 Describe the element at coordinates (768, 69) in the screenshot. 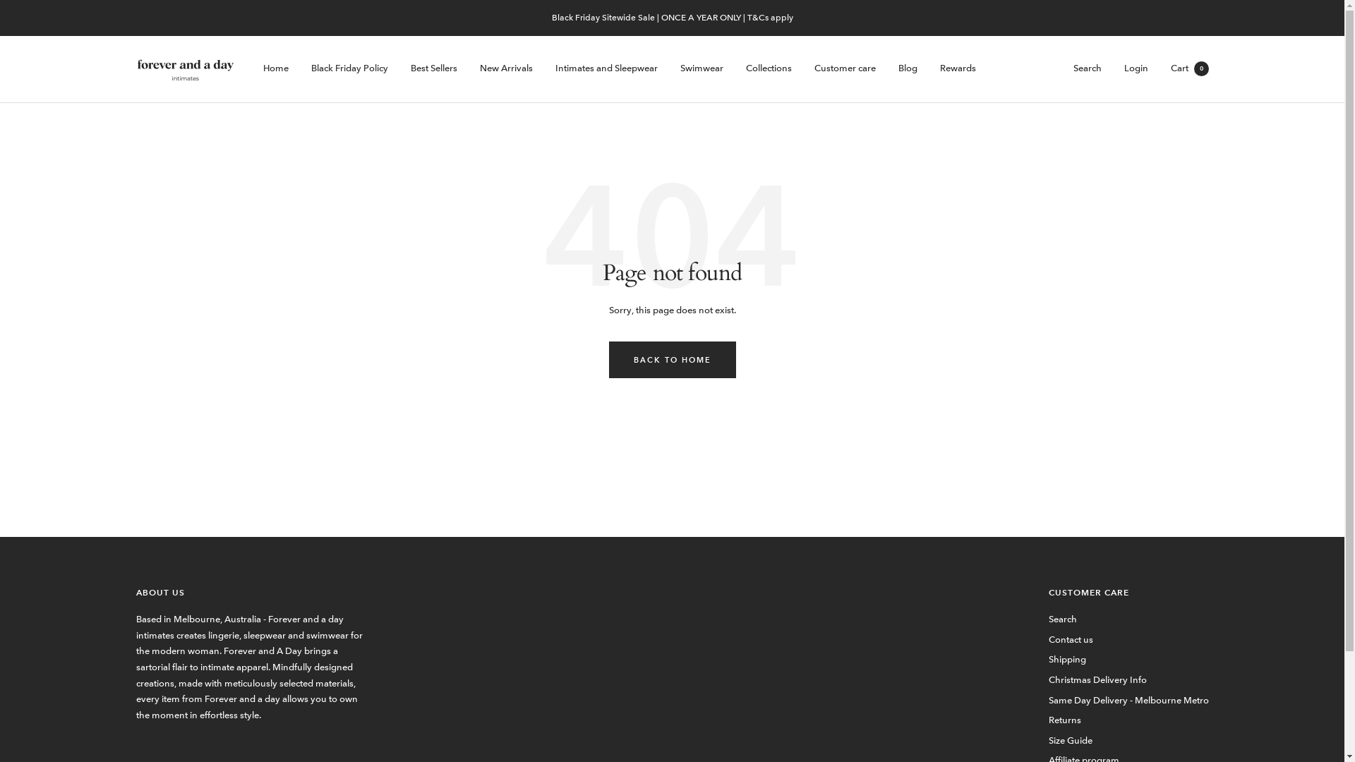

I see `Collections` at that location.